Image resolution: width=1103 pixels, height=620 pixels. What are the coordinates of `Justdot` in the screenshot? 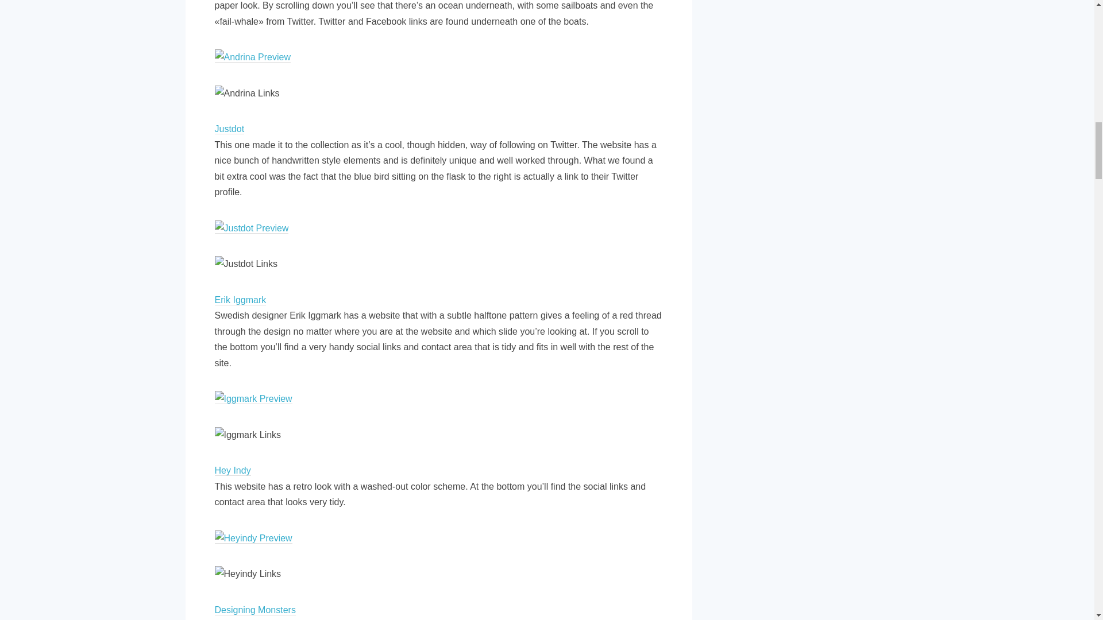 It's located at (230, 129).